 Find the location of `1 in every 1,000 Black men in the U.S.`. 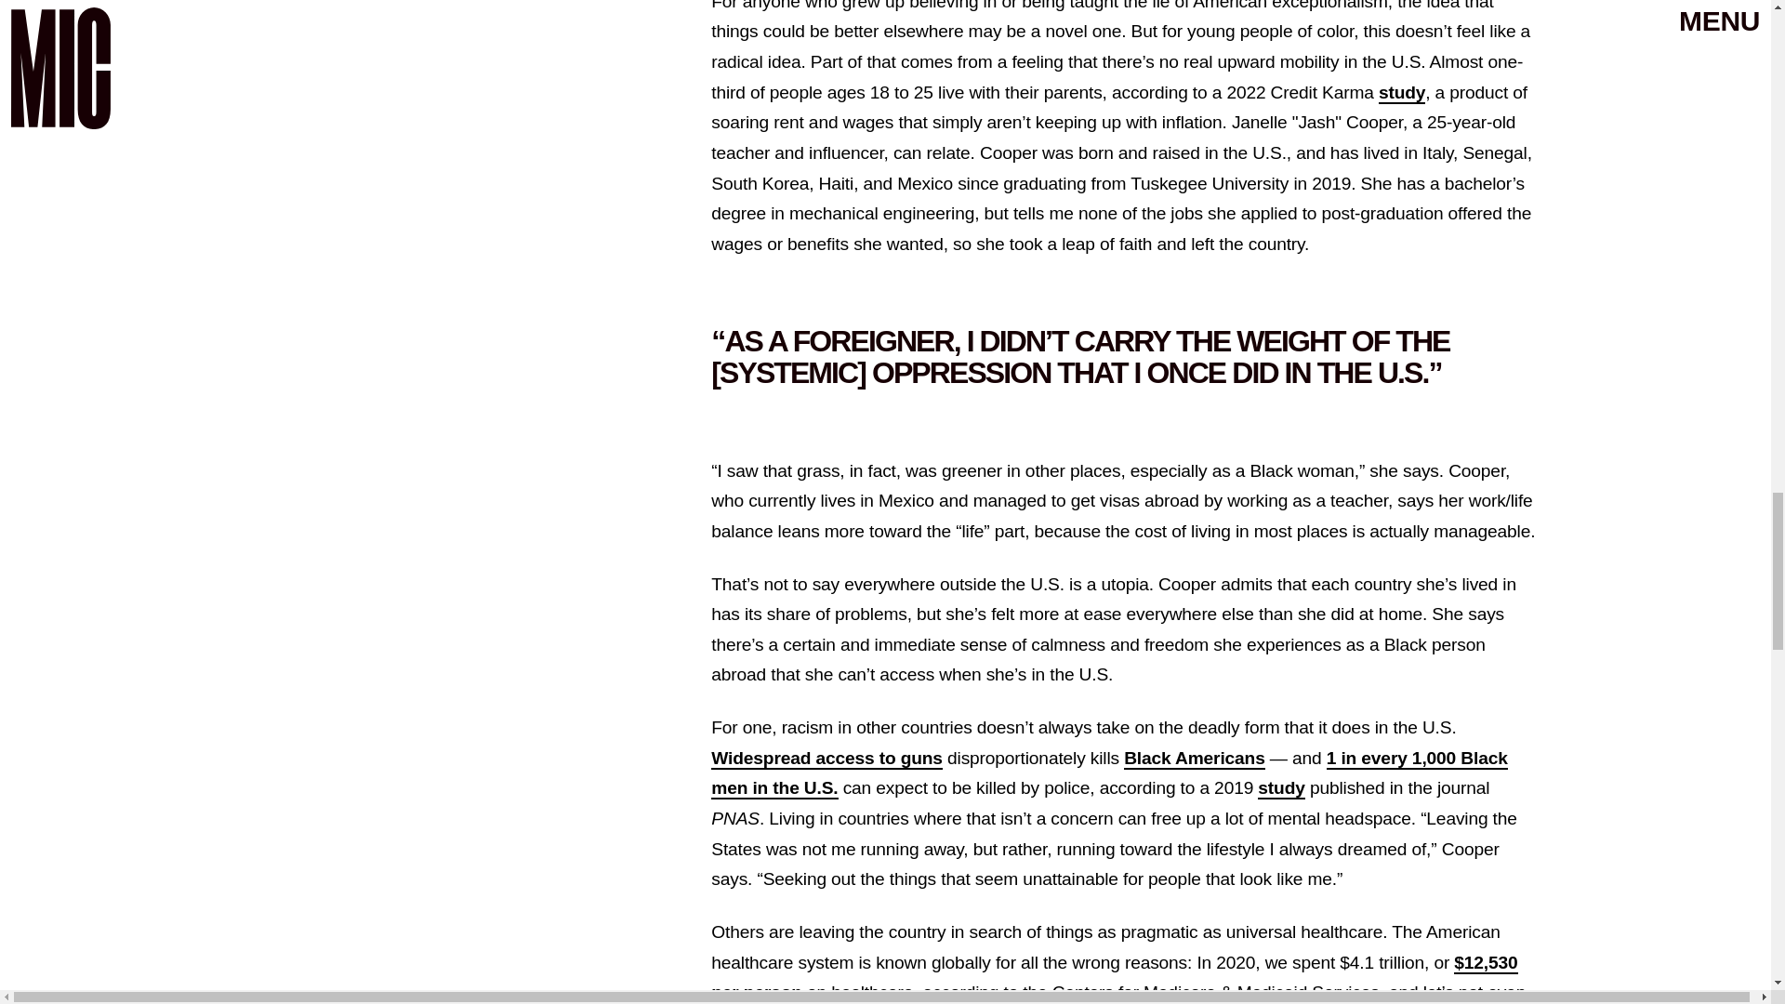

1 in every 1,000 Black men in the U.S. is located at coordinates (1108, 773).